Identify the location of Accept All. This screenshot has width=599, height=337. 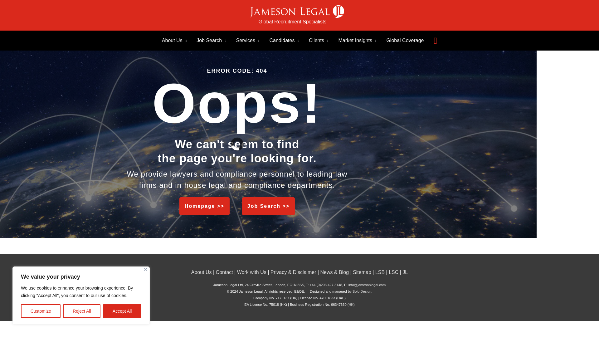
(122, 311).